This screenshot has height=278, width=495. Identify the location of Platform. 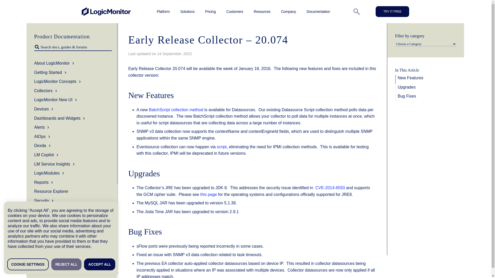
(163, 11).